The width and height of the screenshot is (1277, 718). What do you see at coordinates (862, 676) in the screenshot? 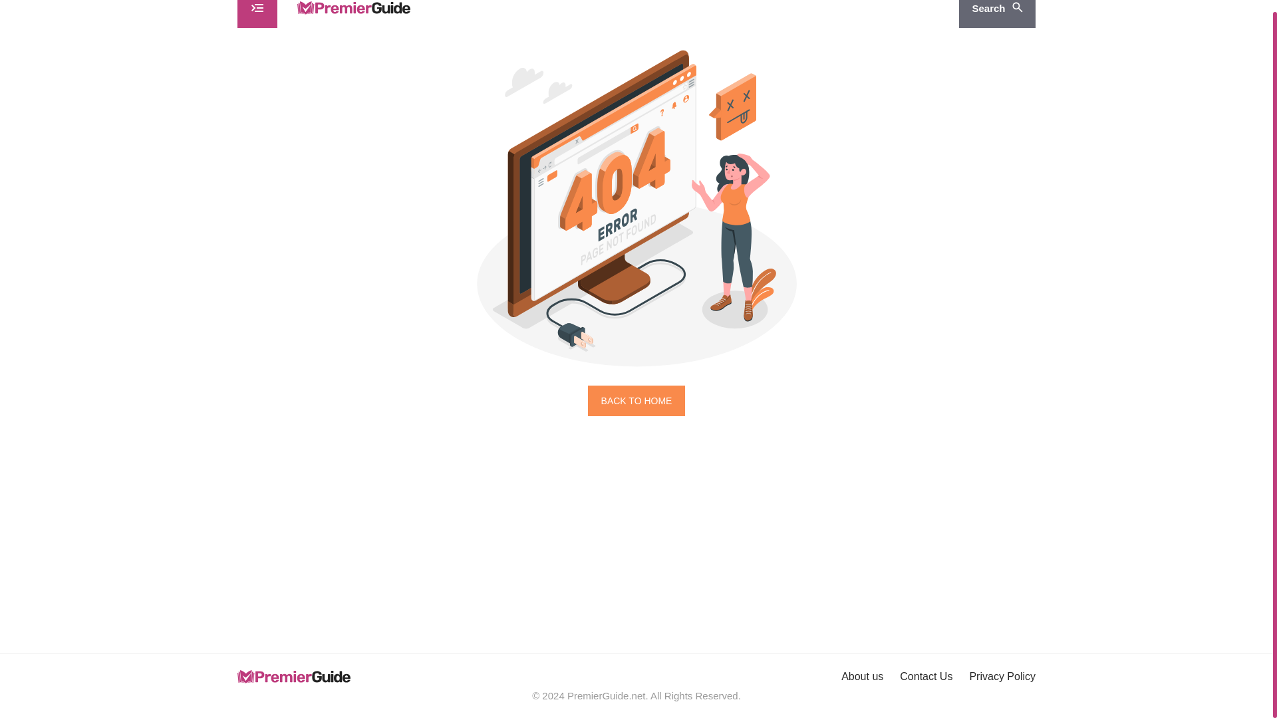
I see `About us` at bounding box center [862, 676].